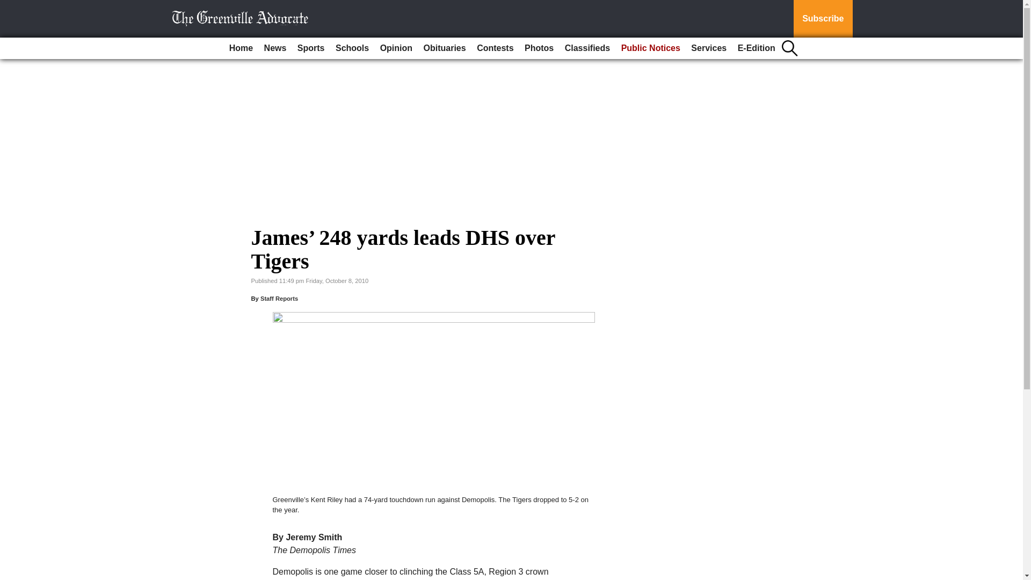 The height and width of the screenshot is (580, 1031). I want to click on Public Notices, so click(650, 48).